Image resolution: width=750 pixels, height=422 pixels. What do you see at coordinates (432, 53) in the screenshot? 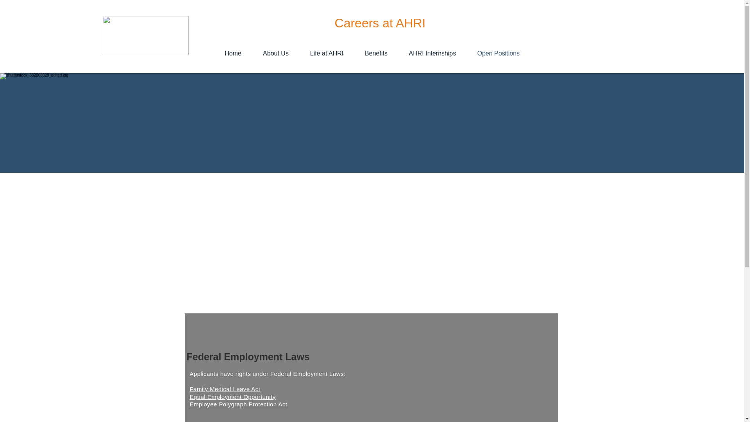
I see `AHRI Internships` at bounding box center [432, 53].